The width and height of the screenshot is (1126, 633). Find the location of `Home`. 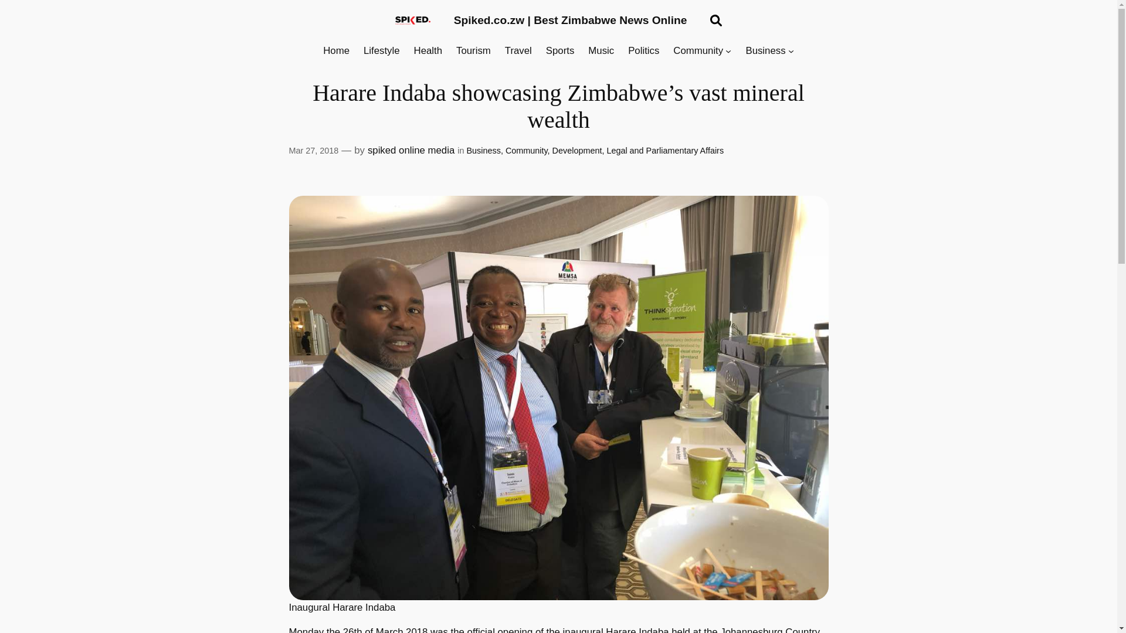

Home is located at coordinates (336, 51).